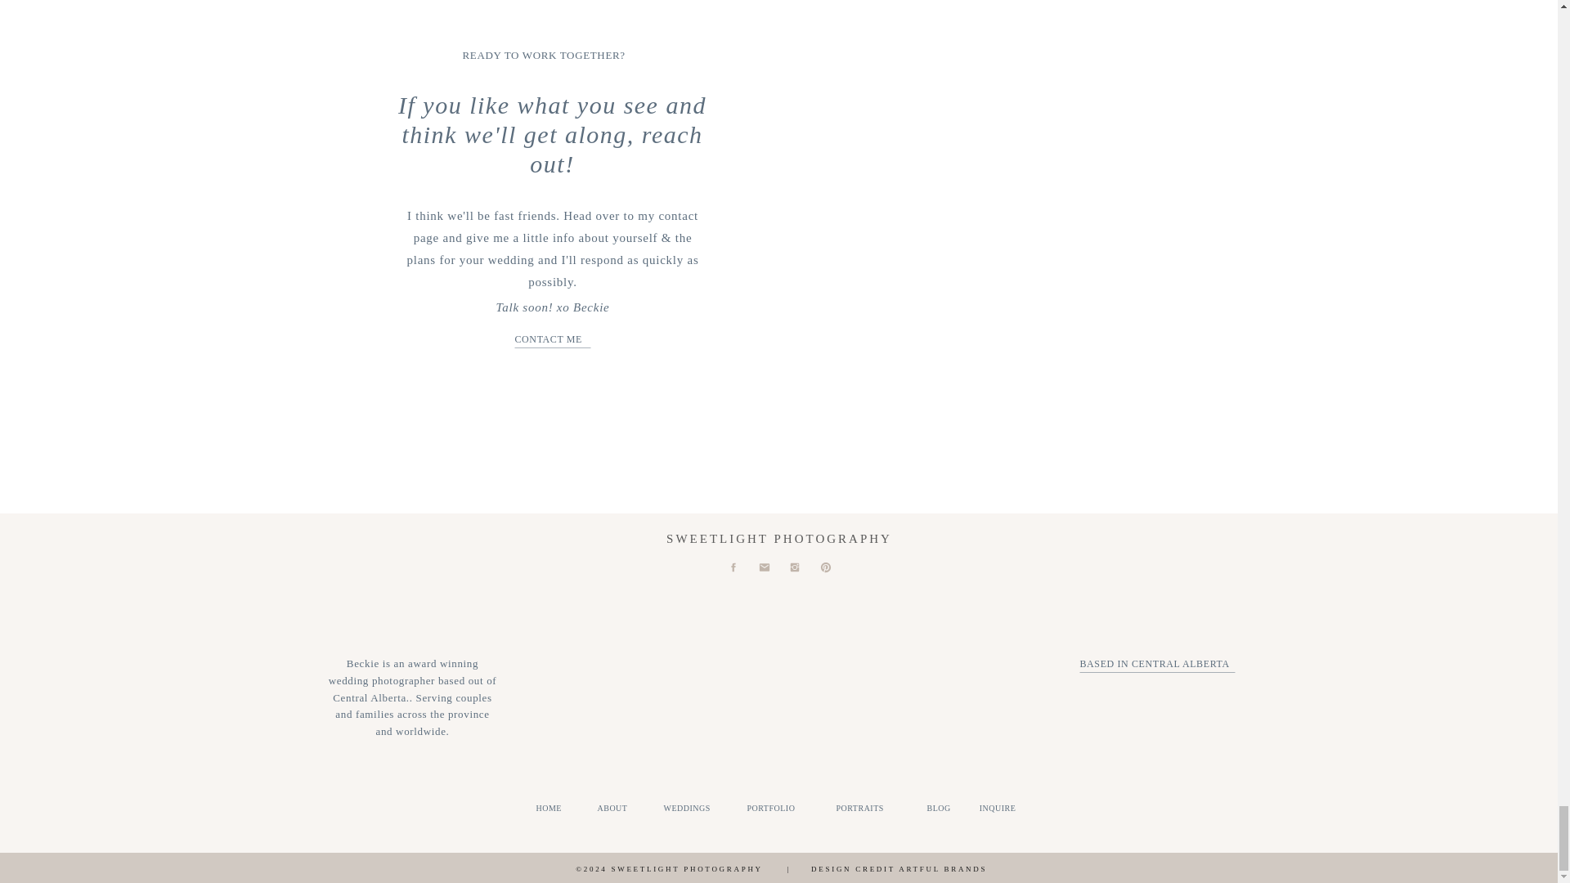 The width and height of the screenshot is (1570, 883). I want to click on HOME, so click(554, 808).